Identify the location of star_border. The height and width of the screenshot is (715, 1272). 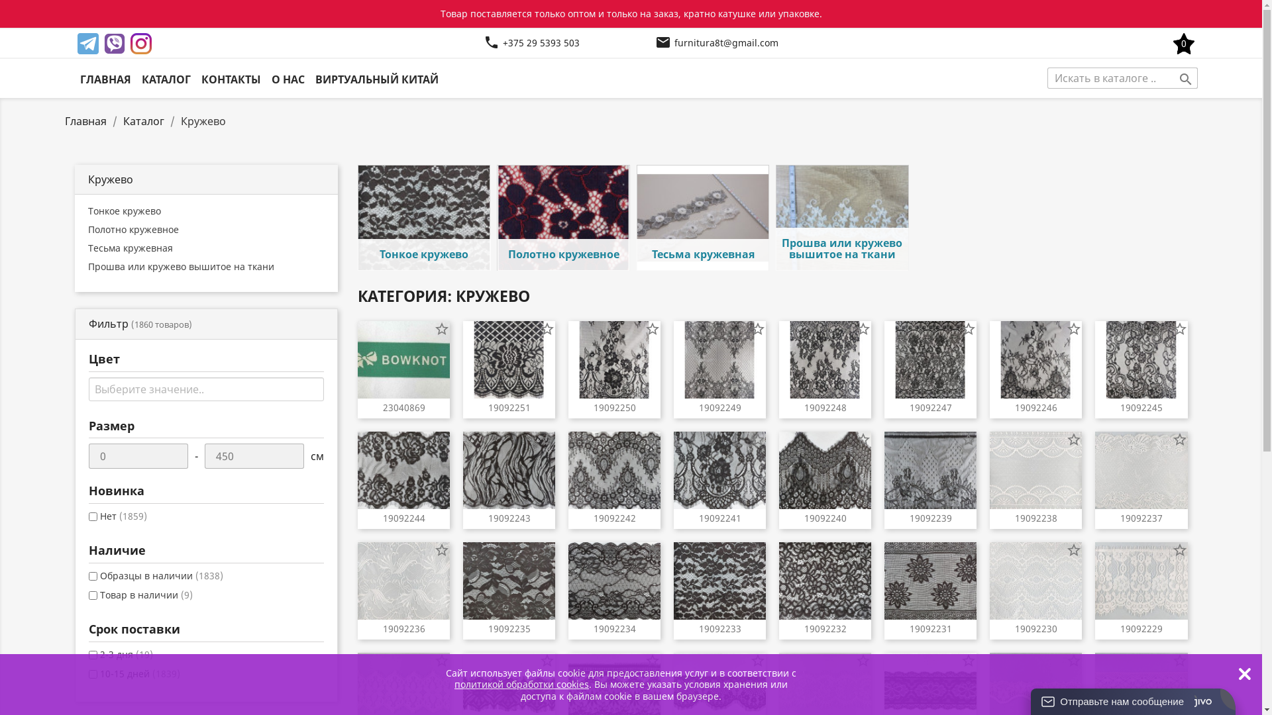
(969, 440).